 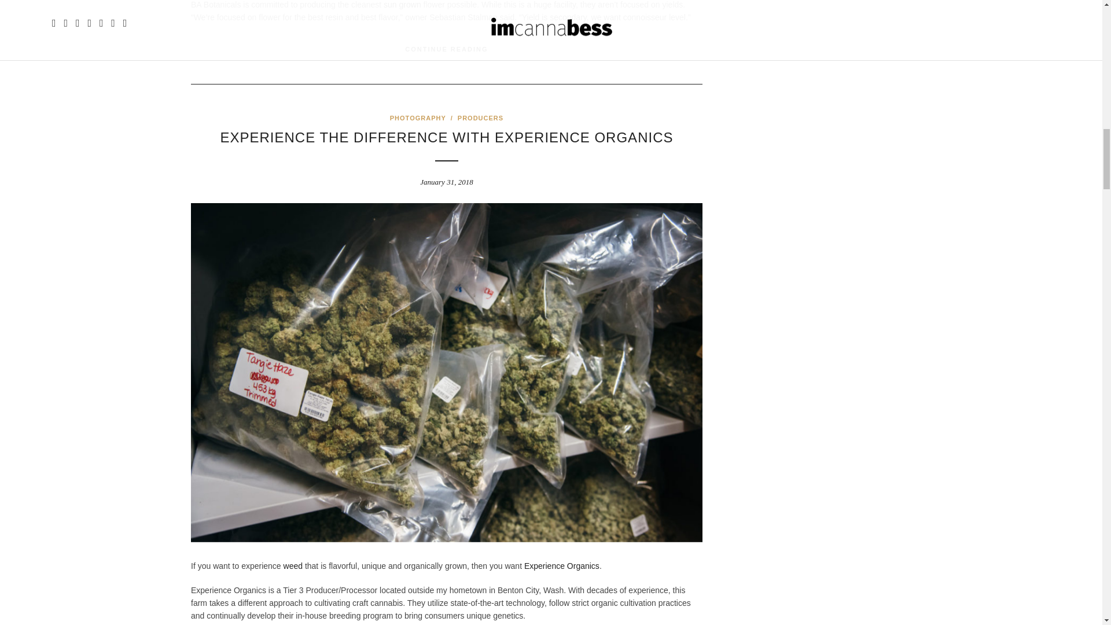 What do you see at coordinates (293, 566) in the screenshot?
I see `weed` at bounding box center [293, 566].